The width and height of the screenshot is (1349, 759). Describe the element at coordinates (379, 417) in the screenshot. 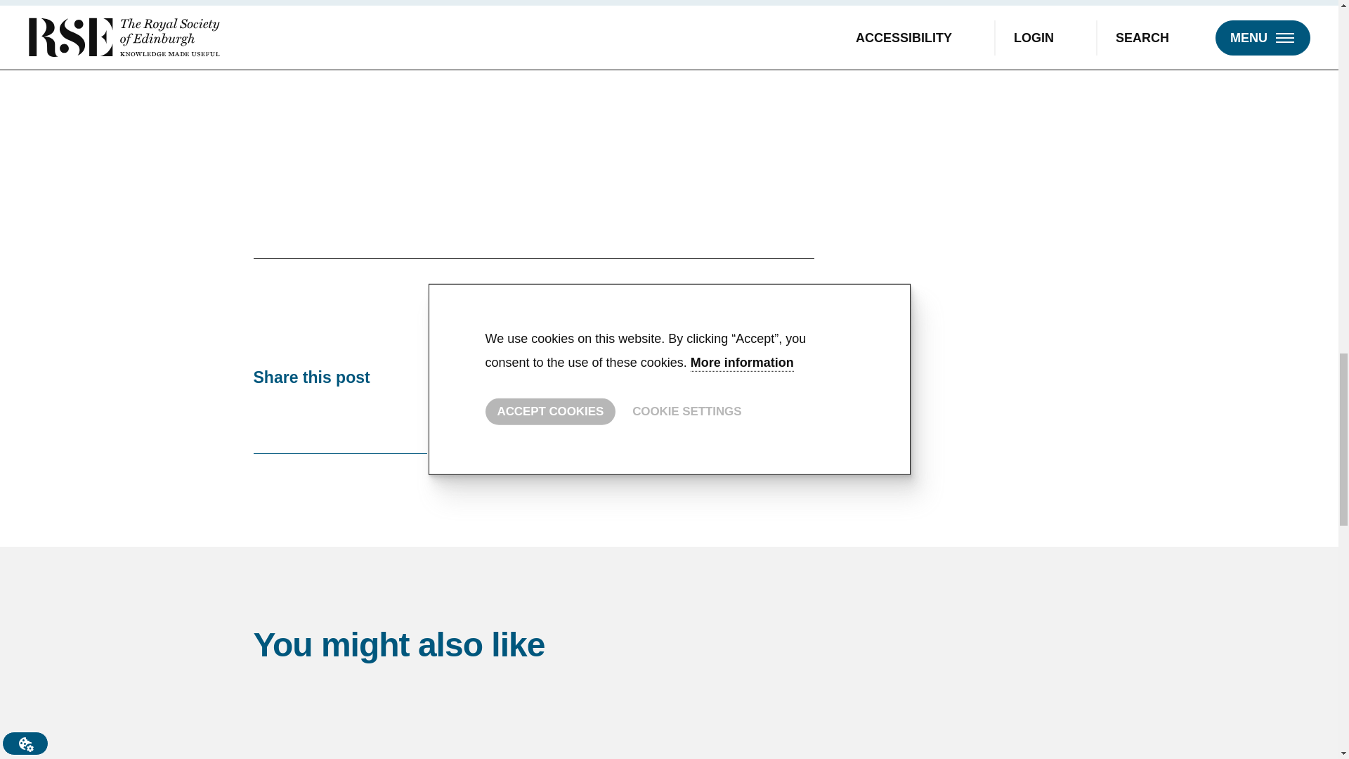

I see `Share this post on WhatsApp` at that location.